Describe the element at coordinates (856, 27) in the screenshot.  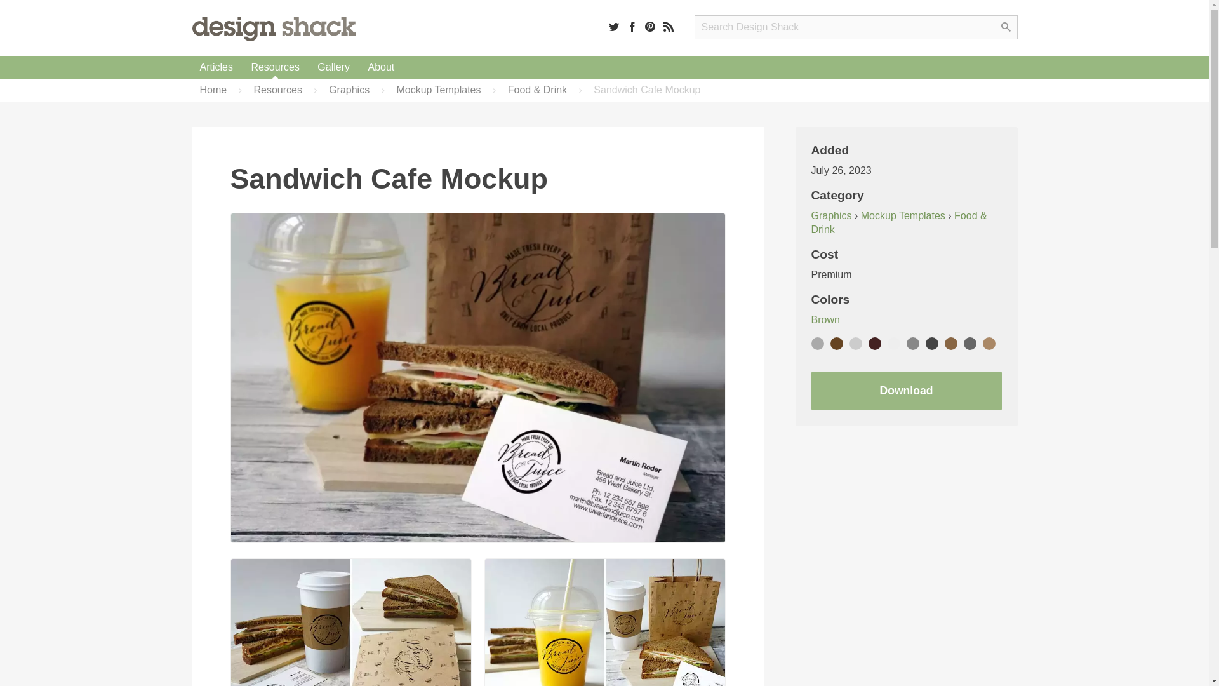
I see `Search Design Shack` at that location.